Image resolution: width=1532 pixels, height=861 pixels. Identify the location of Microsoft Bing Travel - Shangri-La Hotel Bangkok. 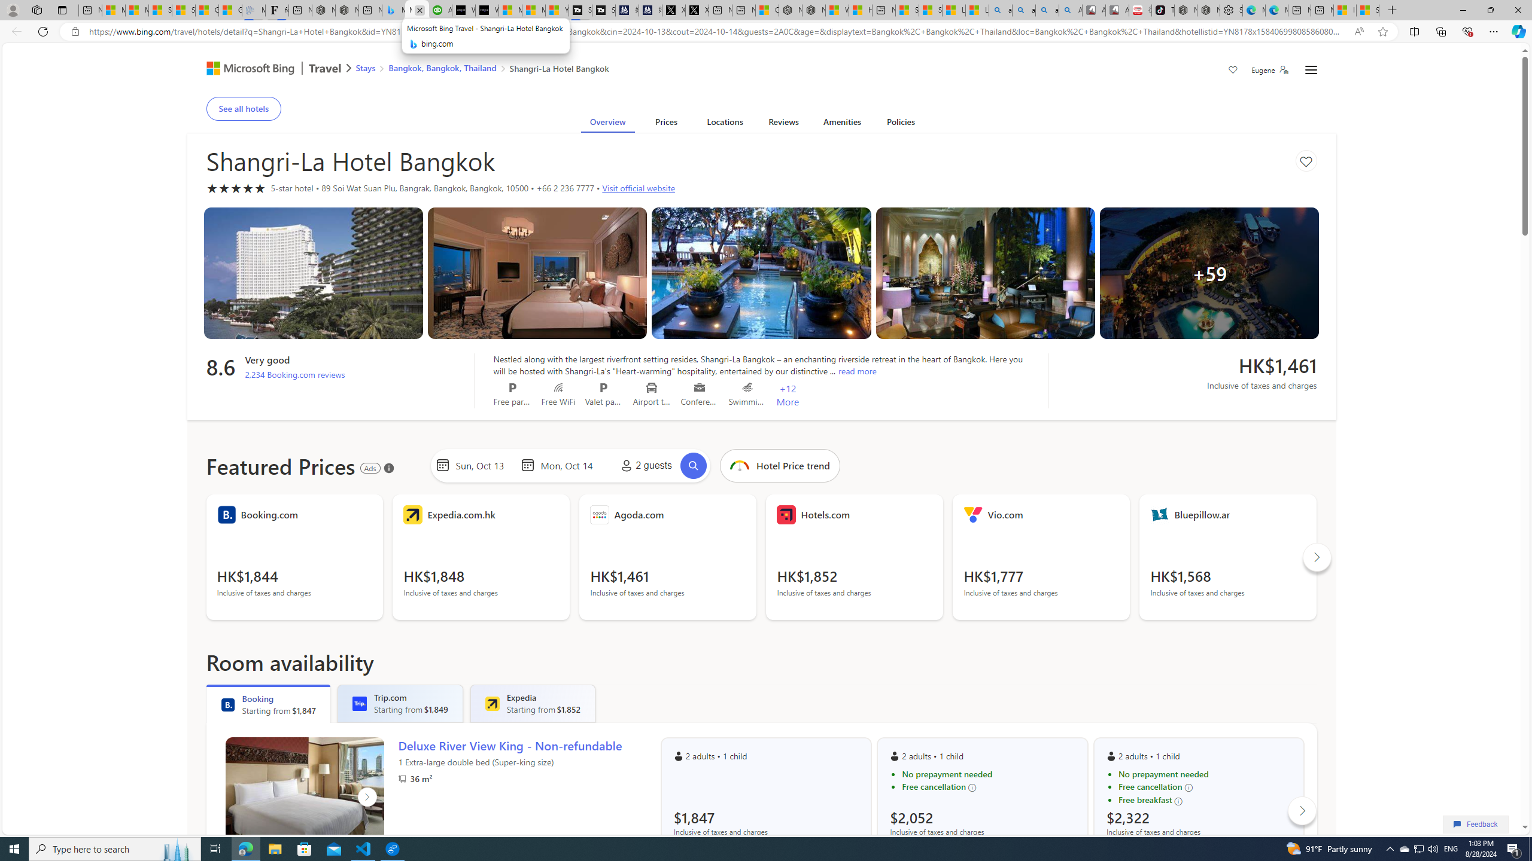
(417, 10).